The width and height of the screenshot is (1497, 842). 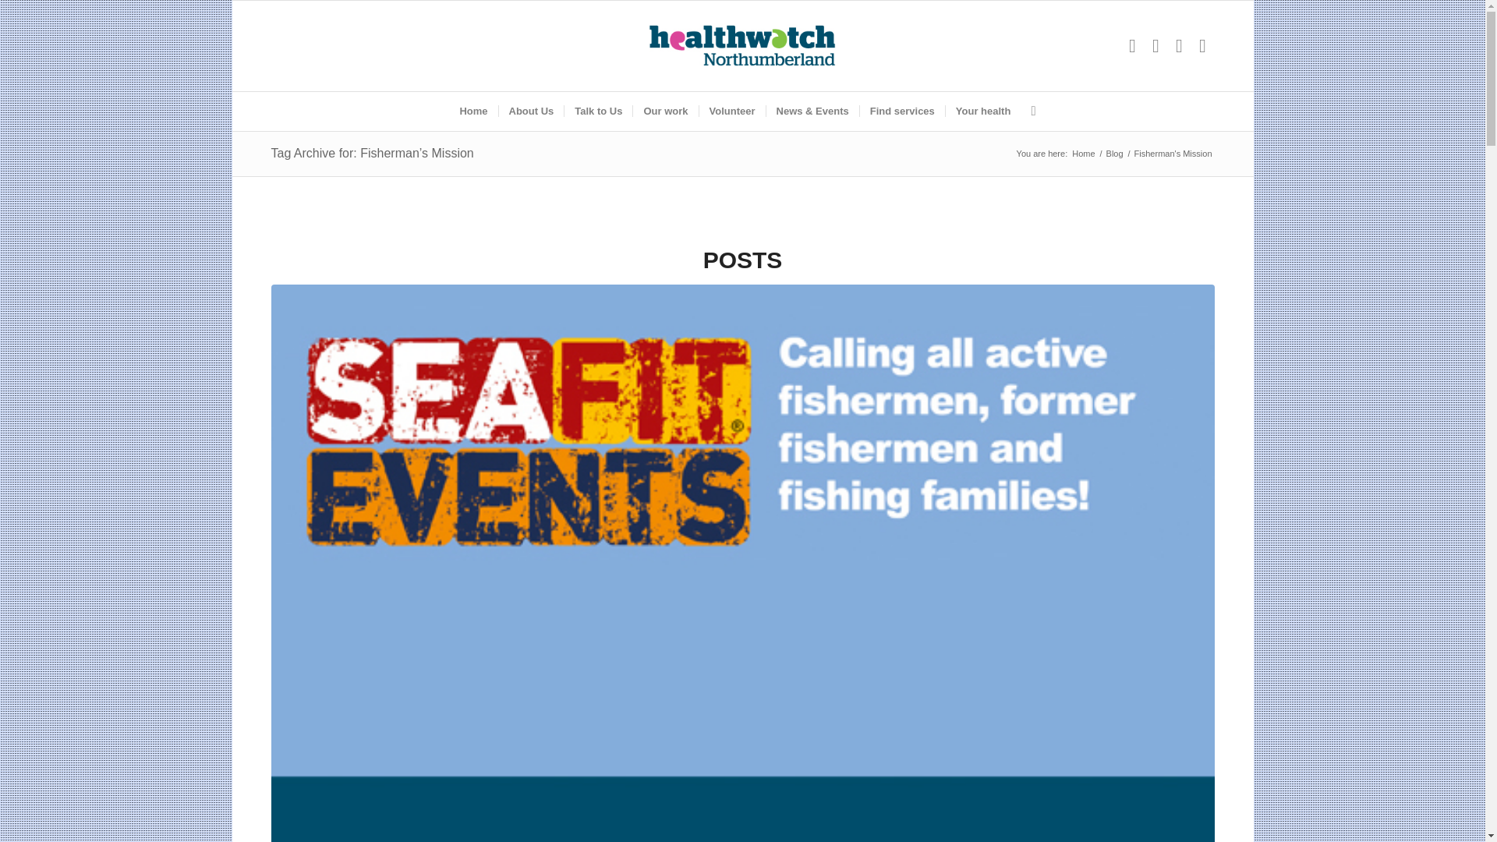 What do you see at coordinates (731, 111) in the screenshot?
I see `Volunteer` at bounding box center [731, 111].